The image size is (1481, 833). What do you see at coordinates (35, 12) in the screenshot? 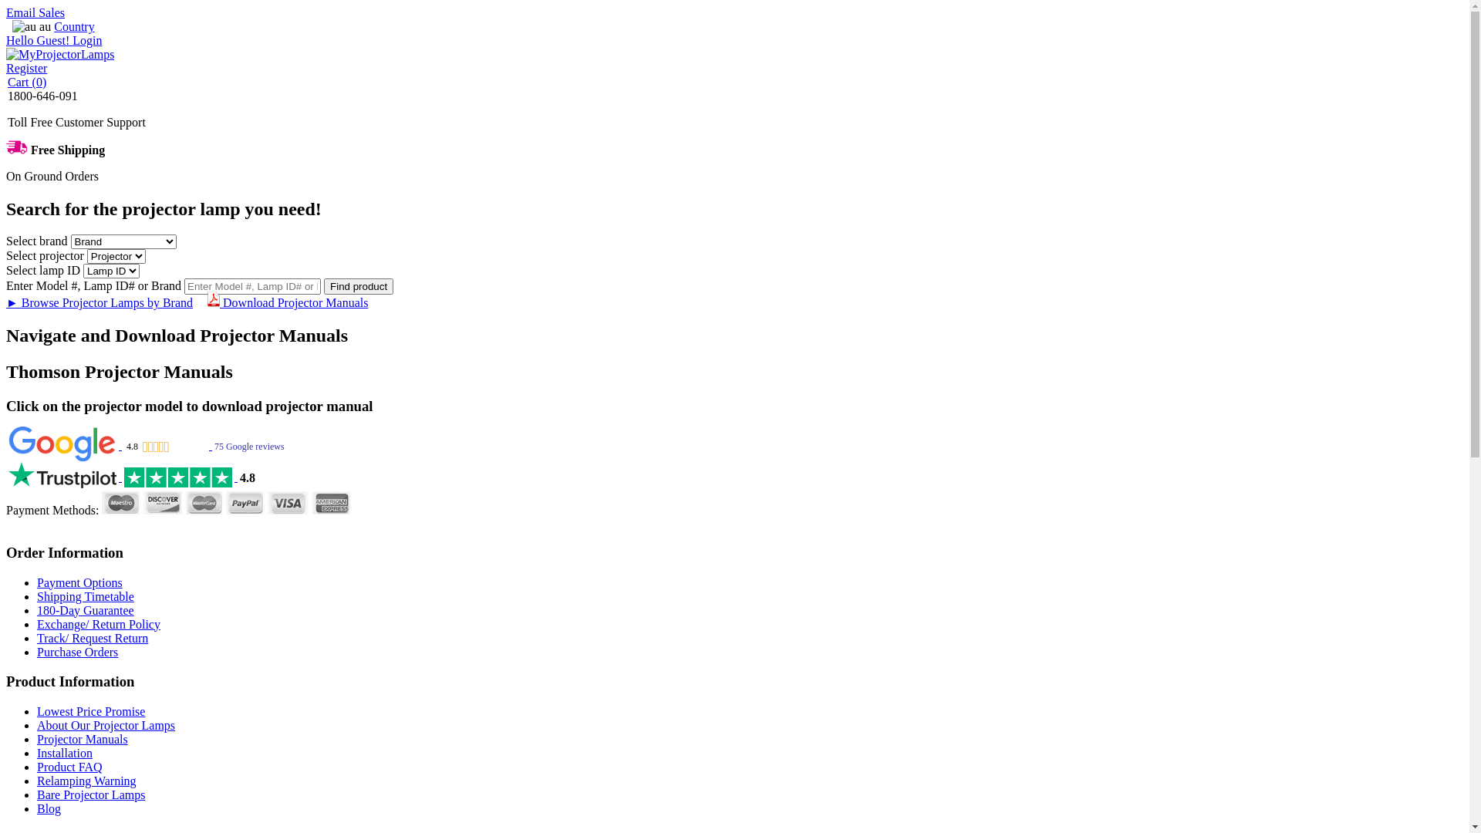
I see `Email Sales` at bounding box center [35, 12].